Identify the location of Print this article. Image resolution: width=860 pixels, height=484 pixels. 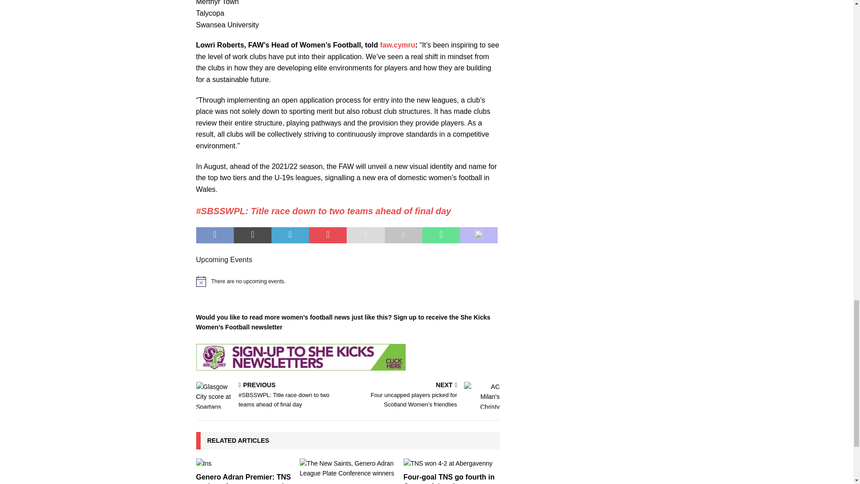
(403, 235).